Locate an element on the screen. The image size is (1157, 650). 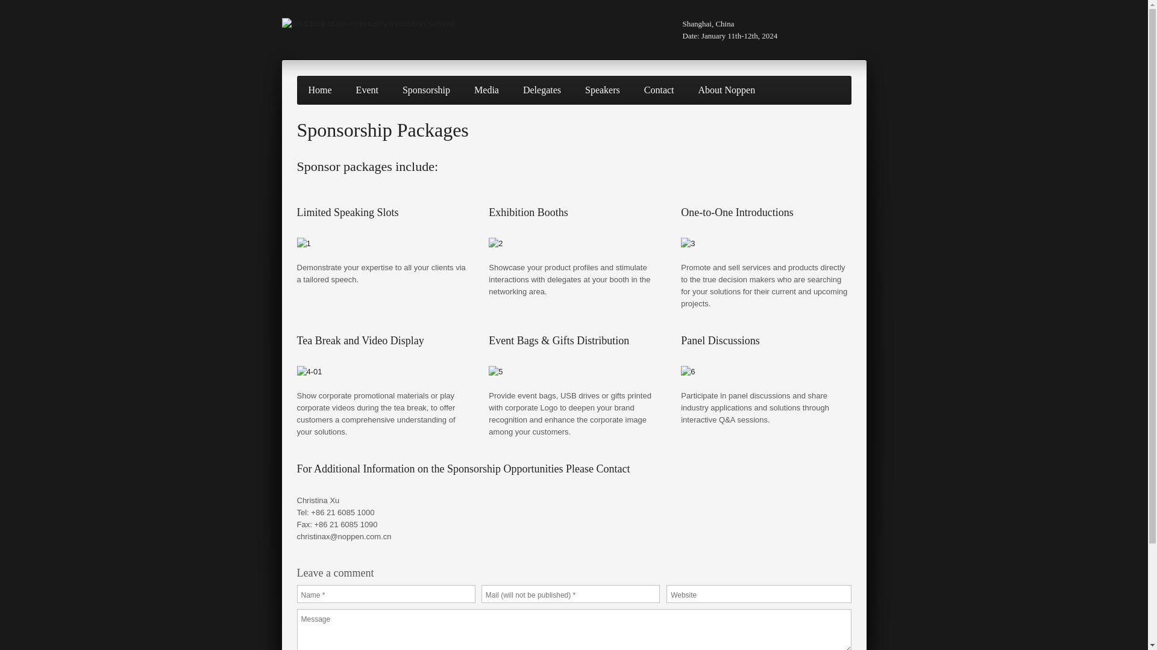
About Noppen is located at coordinates (727, 90).